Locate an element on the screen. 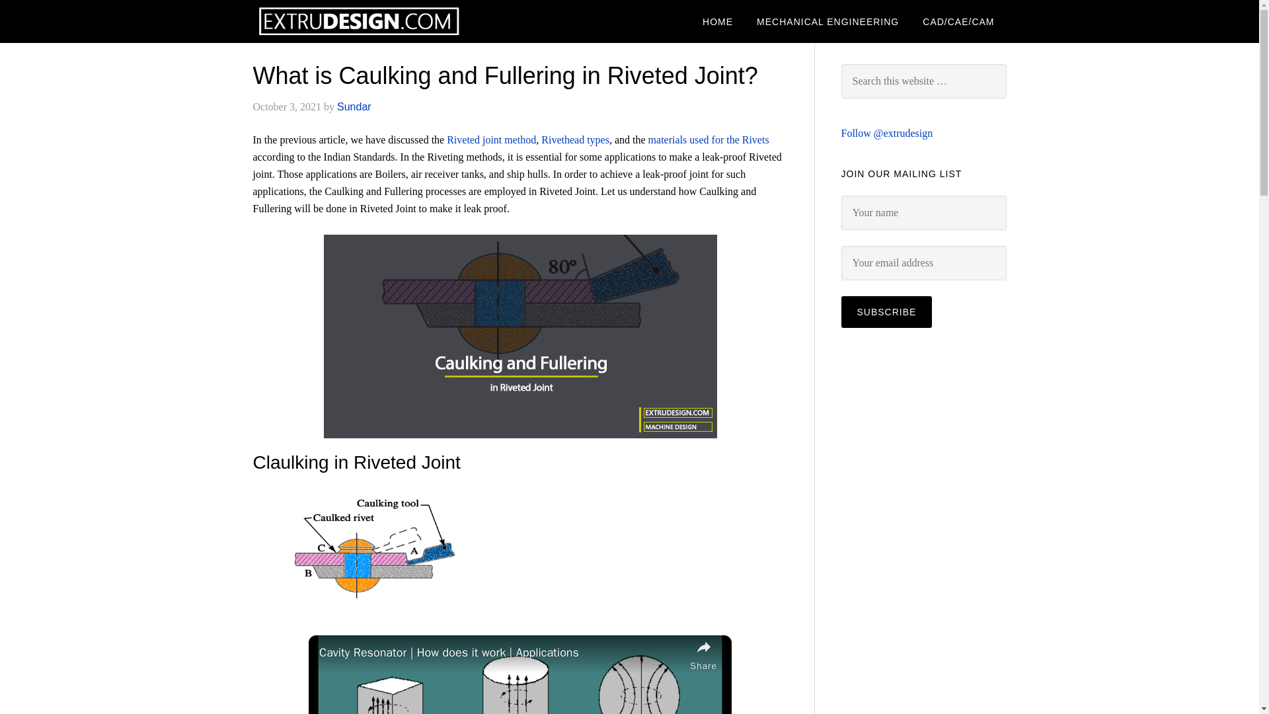 Image resolution: width=1269 pixels, height=714 pixels. Sundar is located at coordinates (354, 106).